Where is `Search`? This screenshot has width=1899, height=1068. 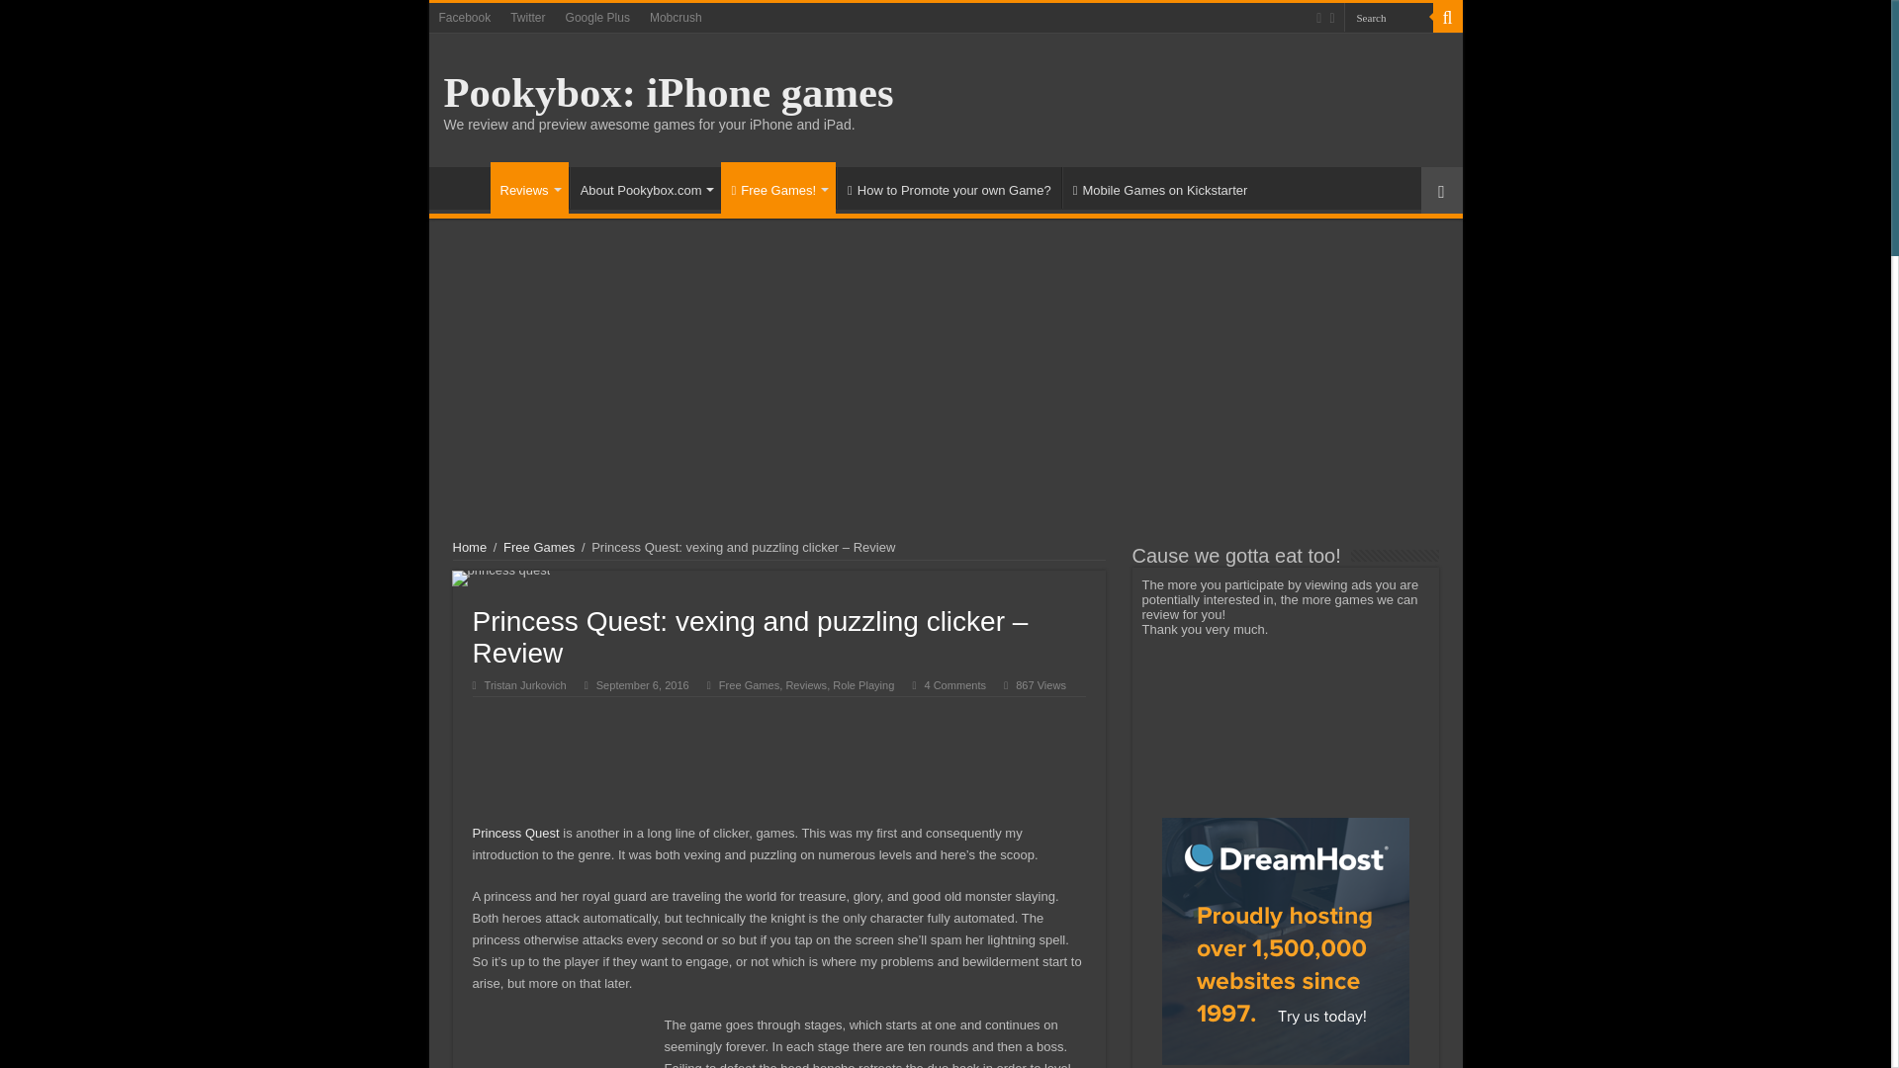
Search is located at coordinates (1387, 18).